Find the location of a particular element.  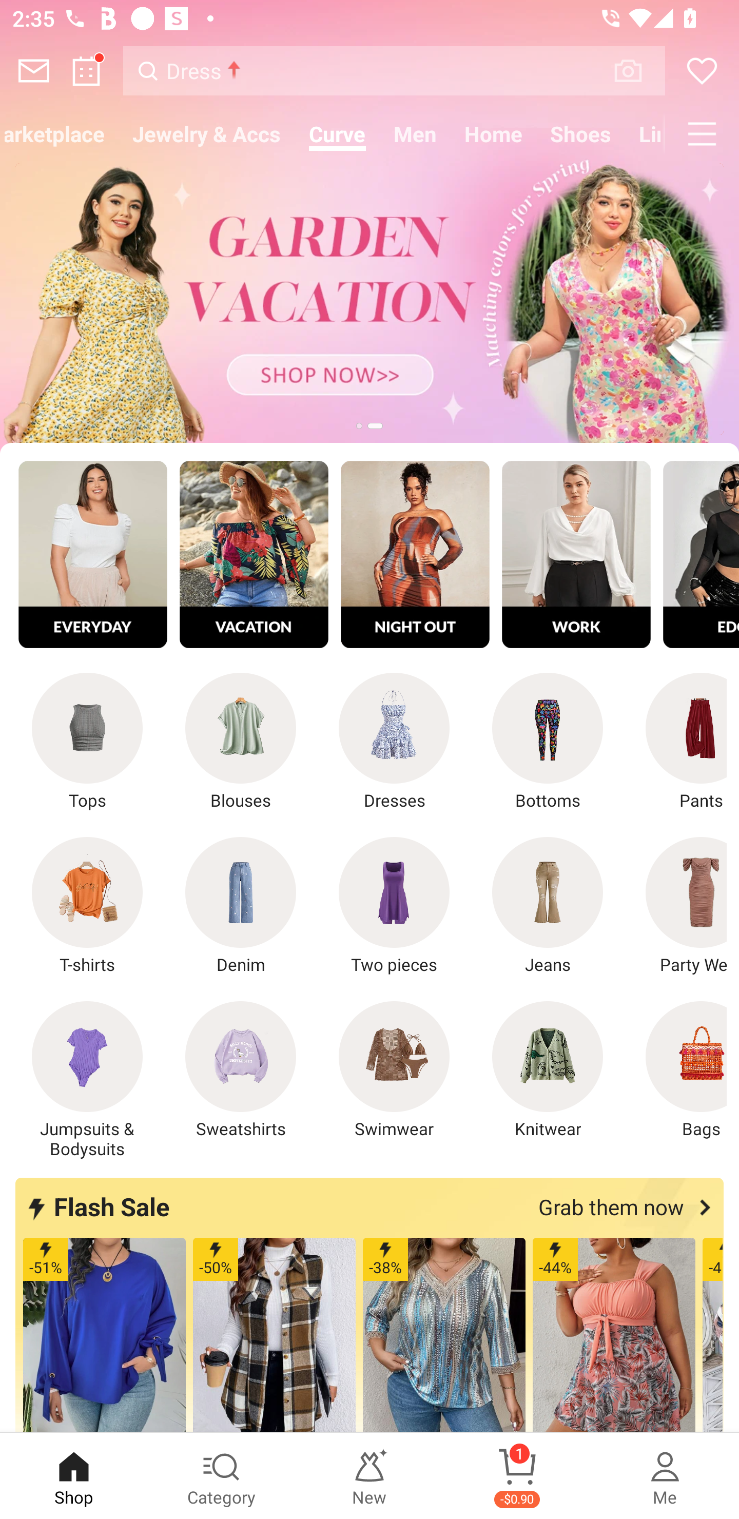

T-shirts is located at coordinates (87, 906).